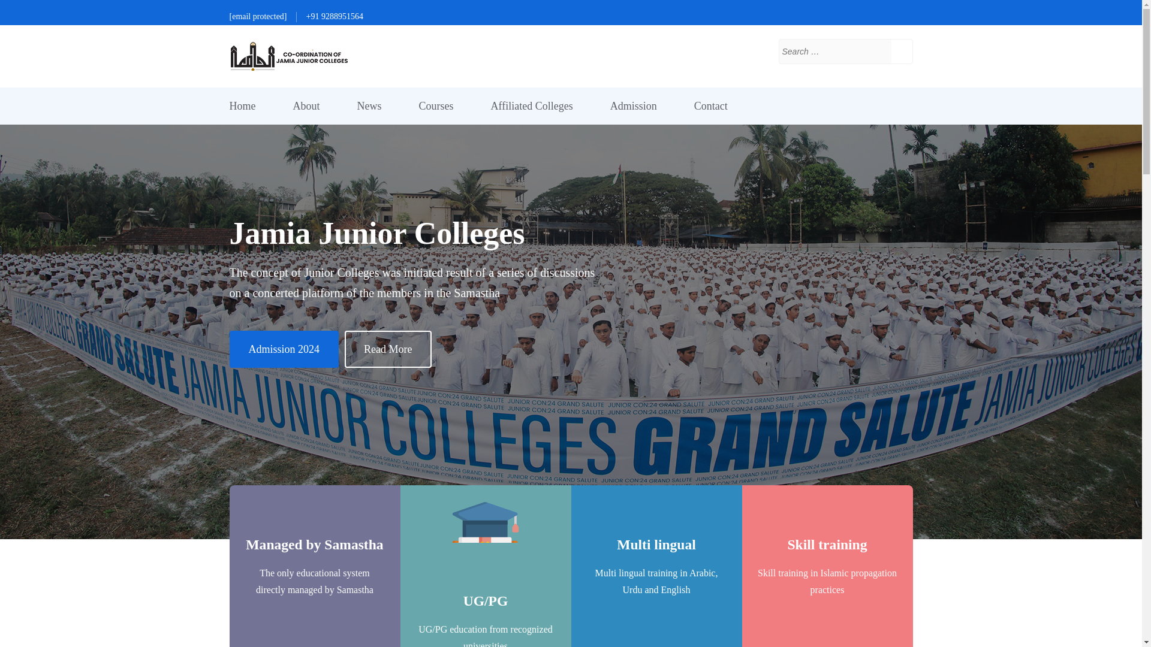  I want to click on Admission 2024, so click(284, 349).